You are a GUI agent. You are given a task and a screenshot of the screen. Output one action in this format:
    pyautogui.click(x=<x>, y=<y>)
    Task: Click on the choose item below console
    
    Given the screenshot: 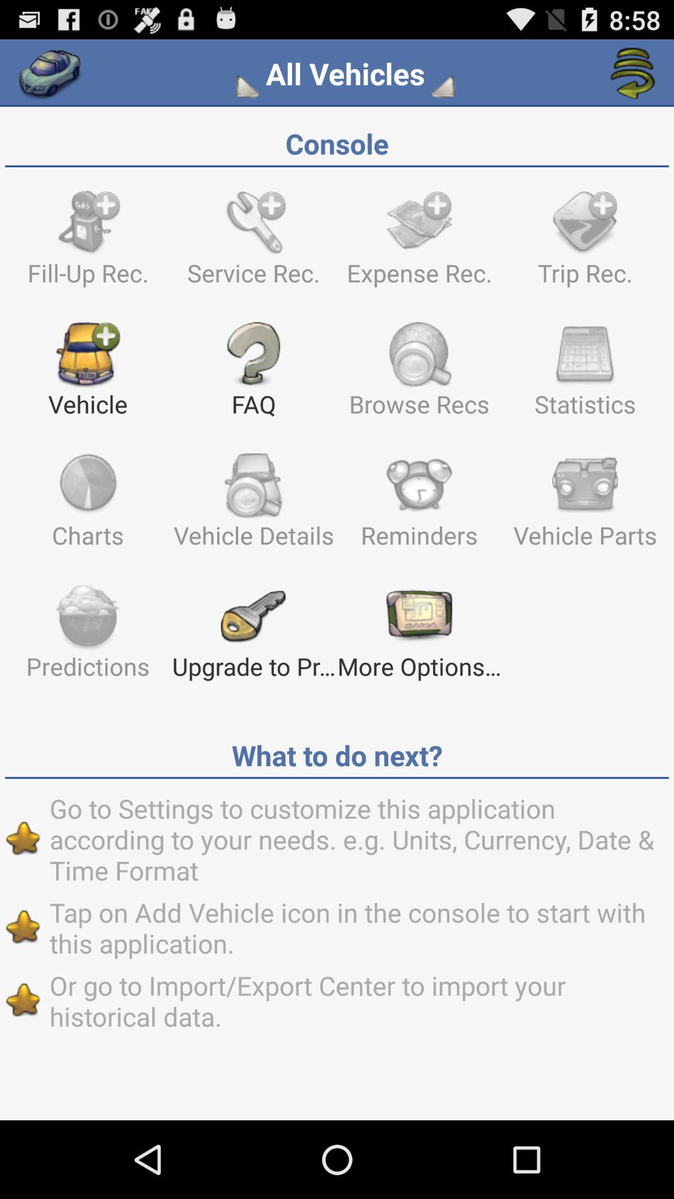 What is the action you would take?
    pyautogui.click(x=87, y=244)
    